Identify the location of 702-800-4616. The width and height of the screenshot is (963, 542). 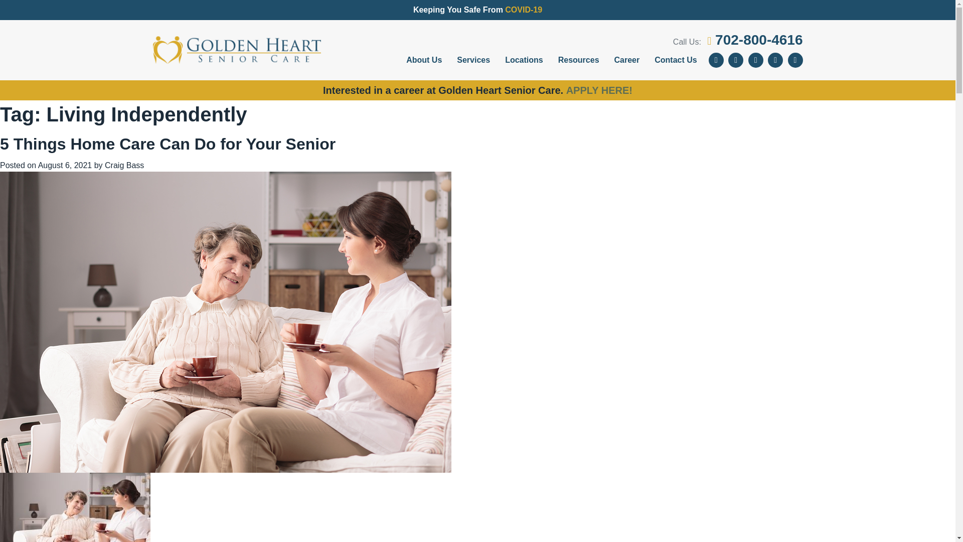
(754, 40).